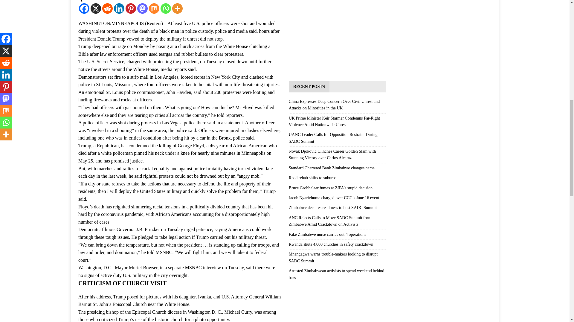  What do you see at coordinates (84, 8) in the screenshot?
I see `Facebook` at bounding box center [84, 8].